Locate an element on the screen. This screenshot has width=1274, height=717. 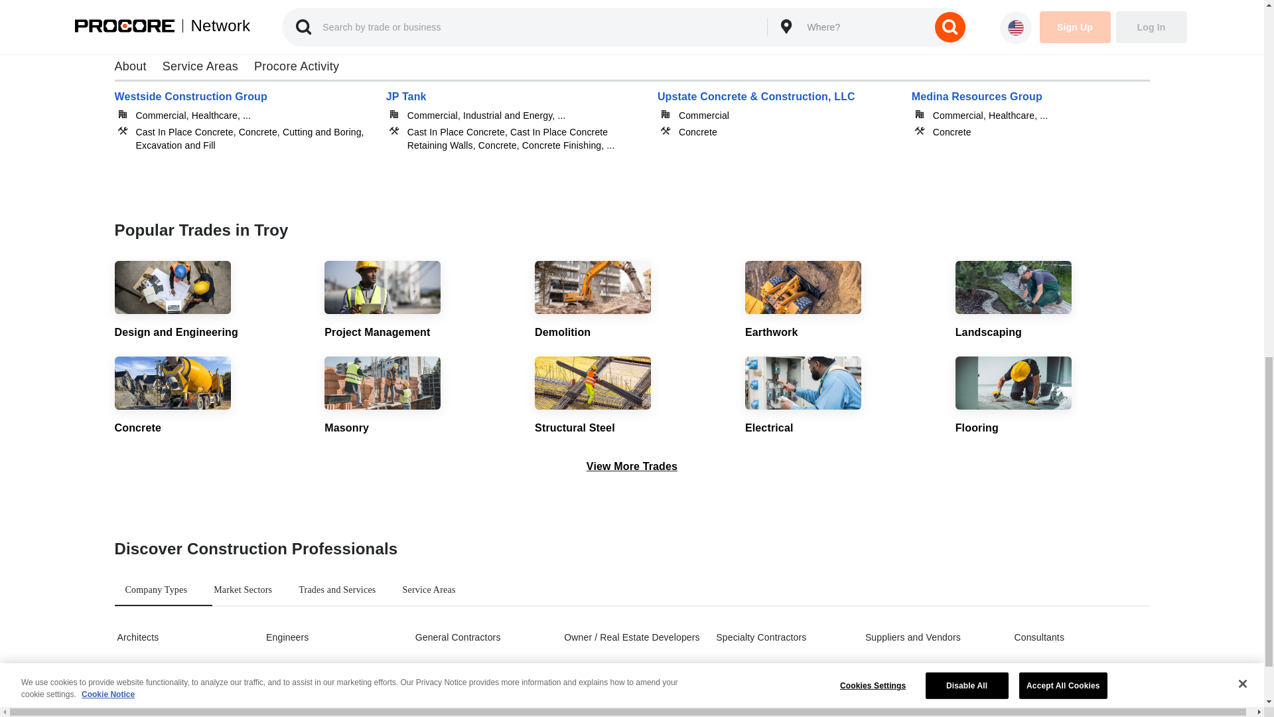
Design and Engineering is located at coordinates (211, 301).